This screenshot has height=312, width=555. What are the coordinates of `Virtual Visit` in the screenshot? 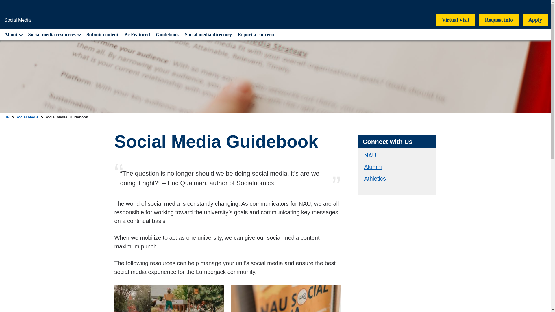 It's located at (456, 20).